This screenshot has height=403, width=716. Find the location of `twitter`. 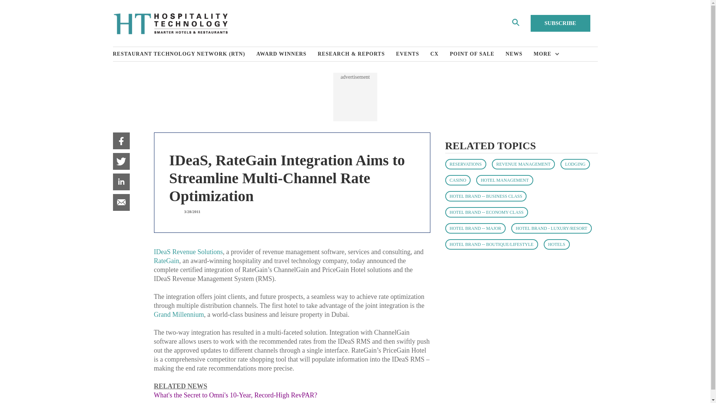

twitter is located at coordinates (121, 161).